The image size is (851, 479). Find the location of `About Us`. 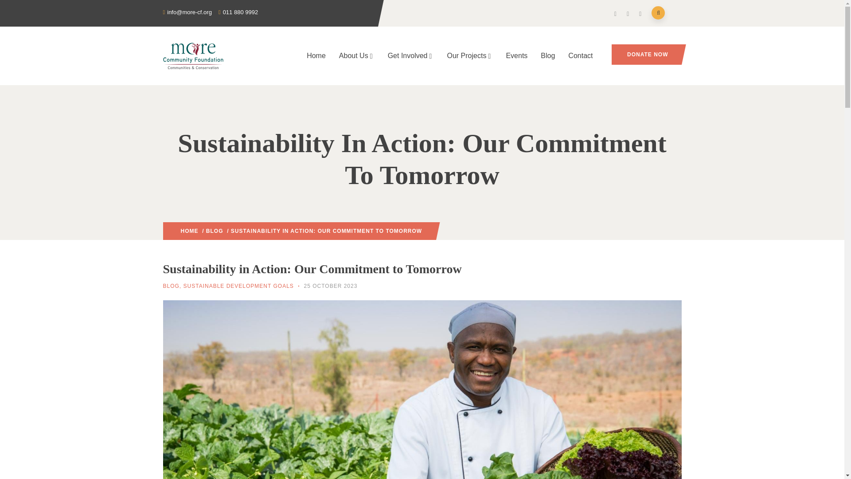

About Us is located at coordinates (357, 56).